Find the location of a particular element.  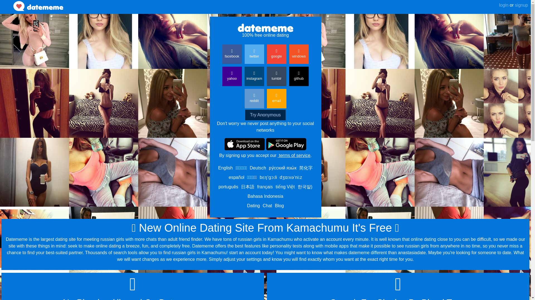

email is located at coordinates (276, 98).